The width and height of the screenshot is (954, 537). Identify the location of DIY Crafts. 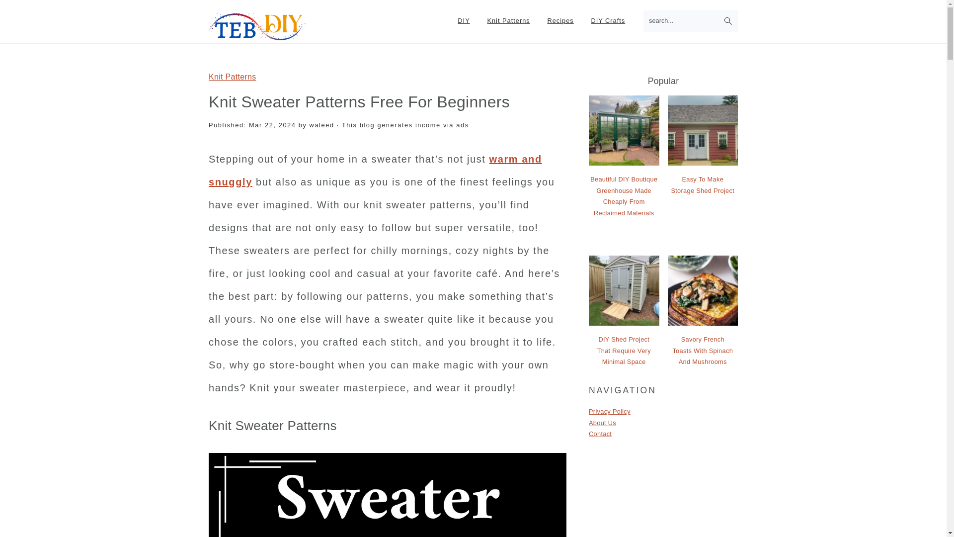
(607, 21).